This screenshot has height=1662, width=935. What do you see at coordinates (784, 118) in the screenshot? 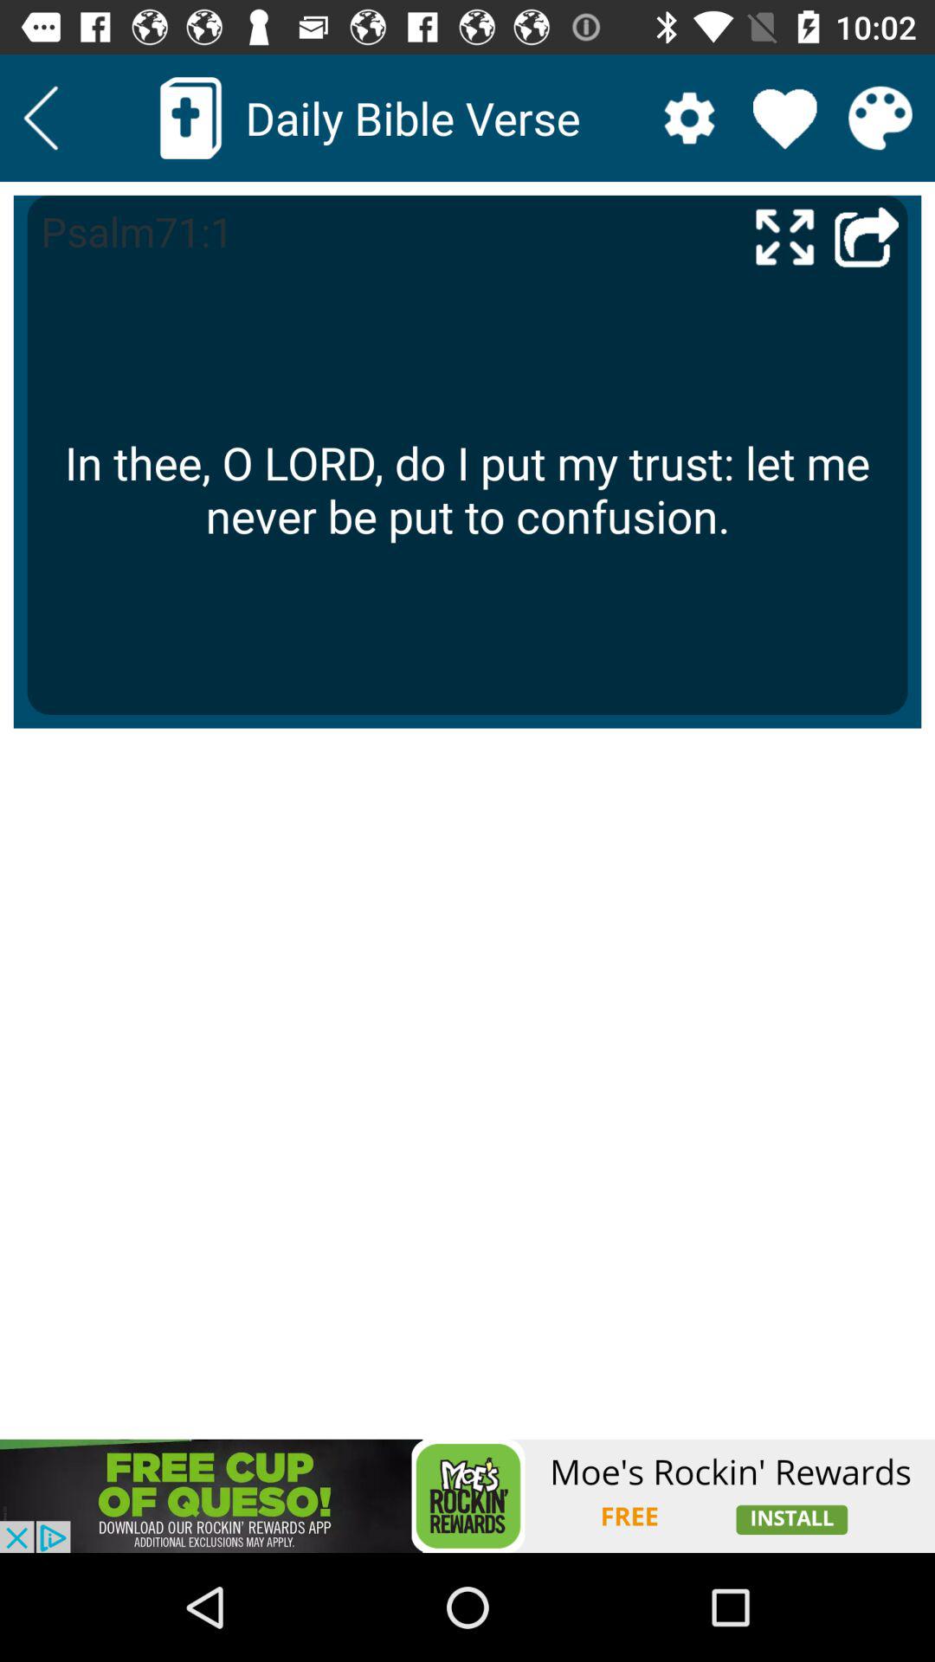
I see `favorite the verse` at bounding box center [784, 118].